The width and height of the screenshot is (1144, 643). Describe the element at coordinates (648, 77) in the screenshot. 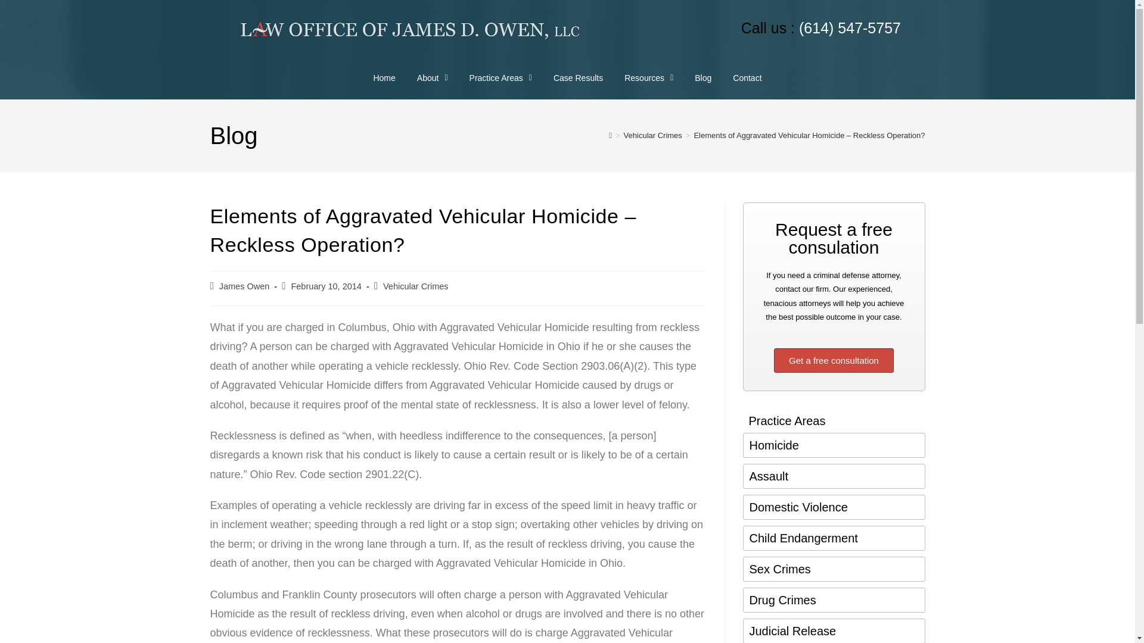

I see `Resources` at that location.